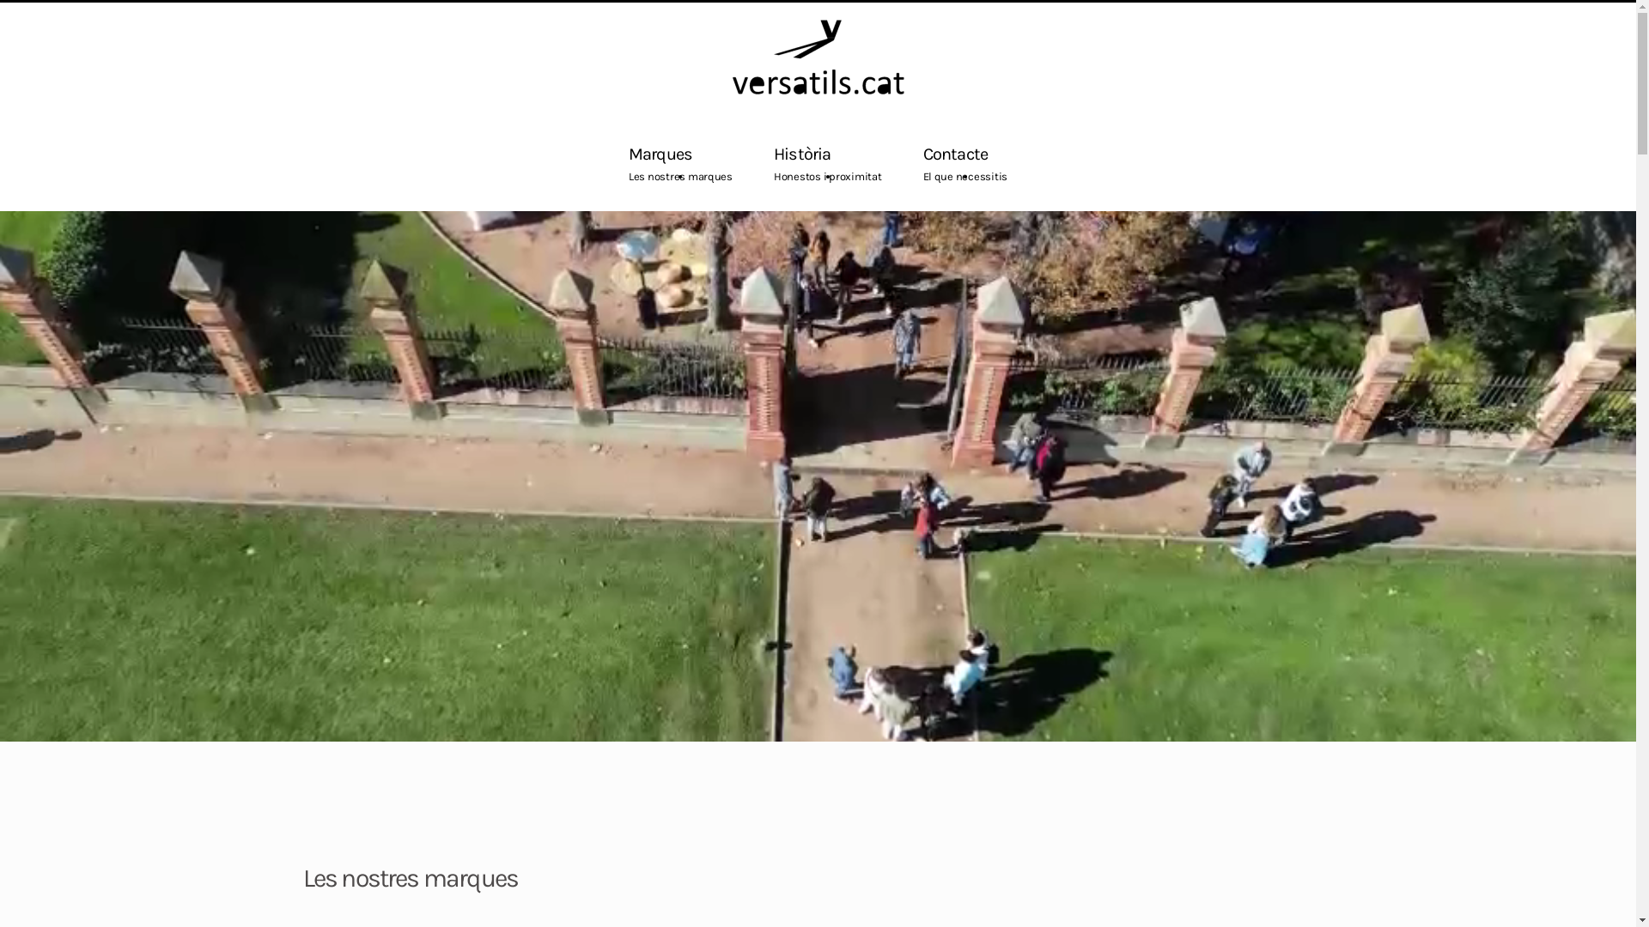 The image size is (1649, 927). I want to click on Contacte
El que necessitis, so click(965, 161).